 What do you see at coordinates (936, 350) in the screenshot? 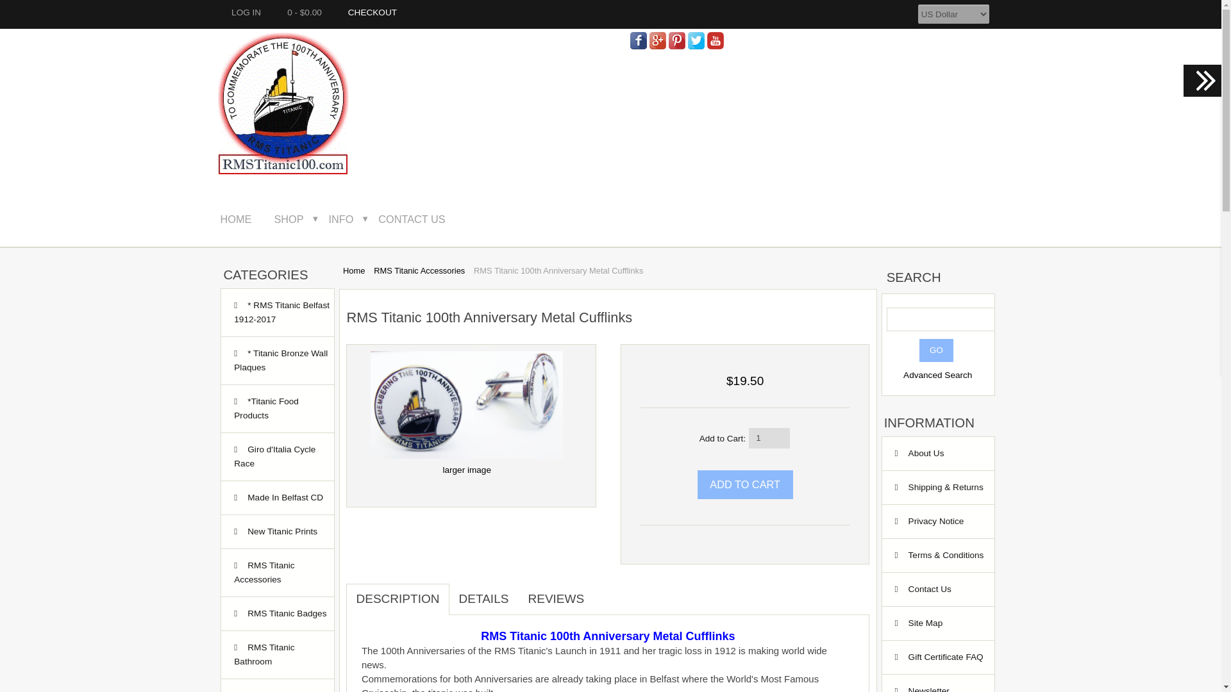
I see `go` at bounding box center [936, 350].